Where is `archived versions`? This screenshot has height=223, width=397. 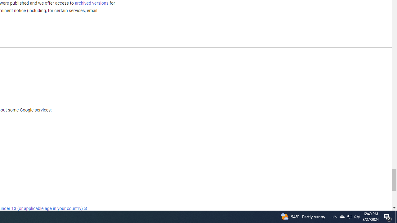 archived versions is located at coordinates (91, 3).